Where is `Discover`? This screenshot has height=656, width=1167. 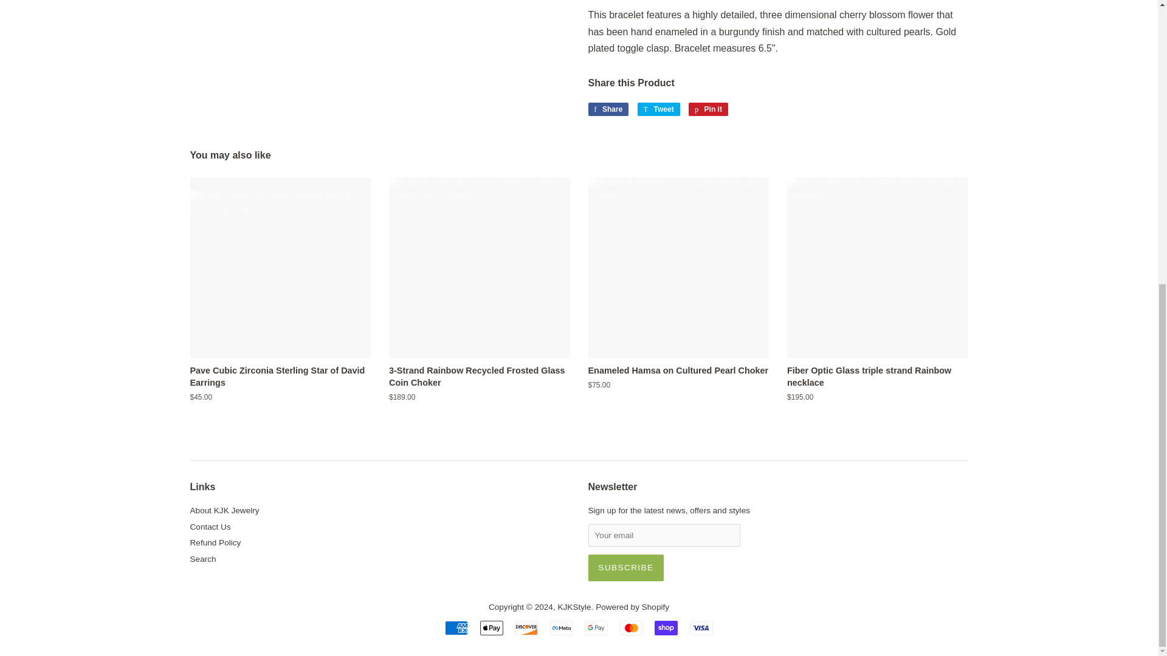
Discover is located at coordinates (526, 628).